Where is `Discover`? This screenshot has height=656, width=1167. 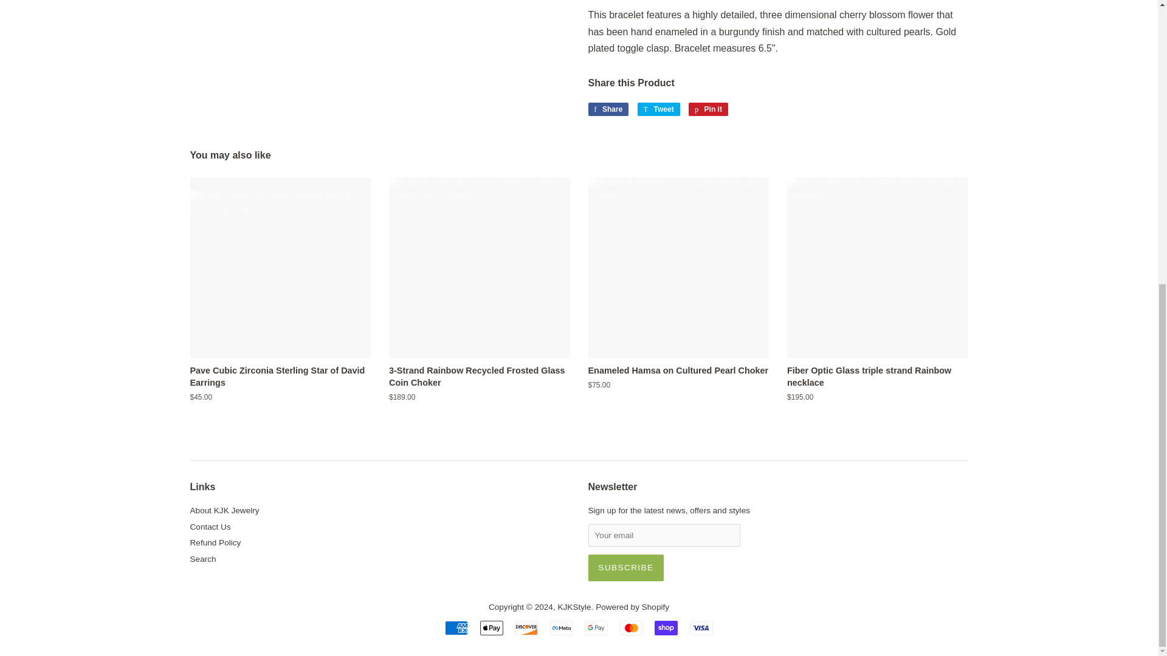
Discover is located at coordinates (526, 628).